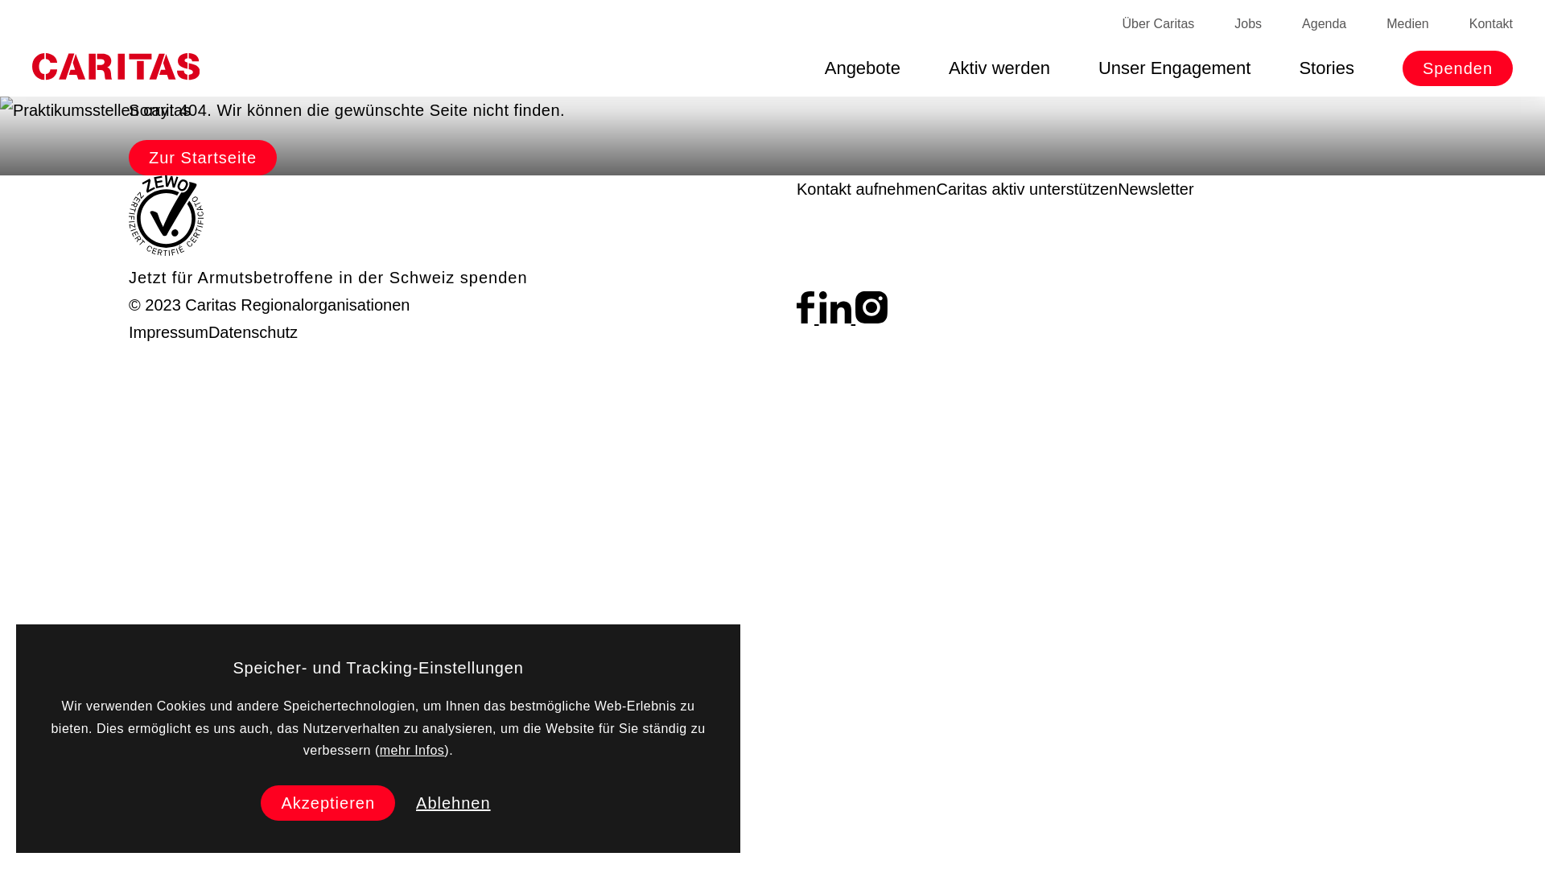  Describe the element at coordinates (169, 332) in the screenshot. I see `Impressum` at that location.